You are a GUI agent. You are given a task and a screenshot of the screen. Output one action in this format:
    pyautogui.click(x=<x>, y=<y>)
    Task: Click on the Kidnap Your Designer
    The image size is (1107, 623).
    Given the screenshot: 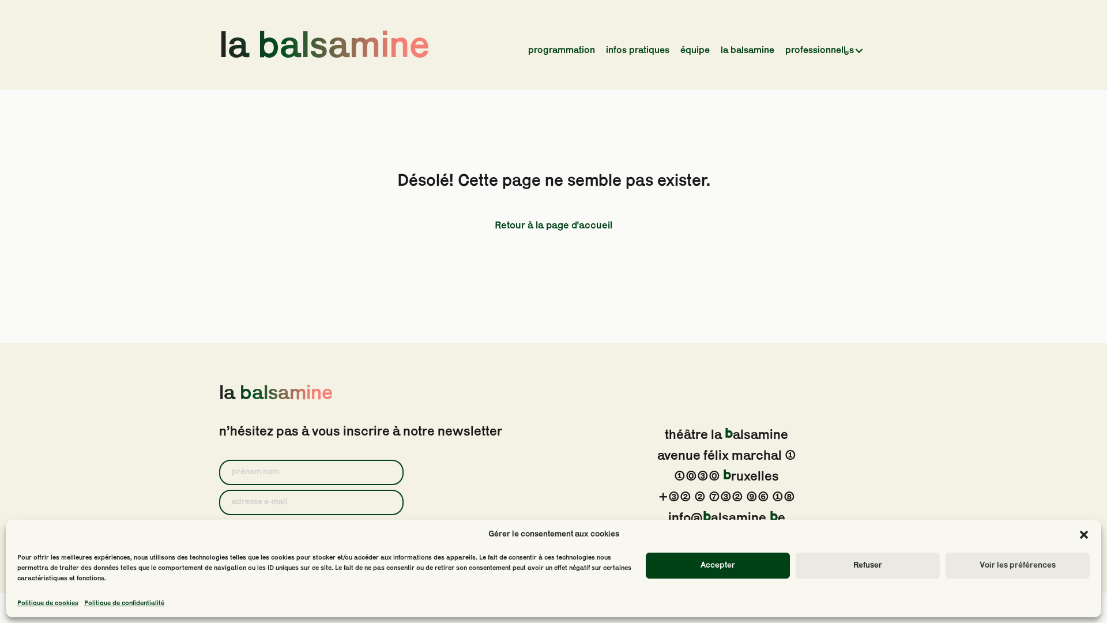 What is the action you would take?
    pyautogui.click(x=595, y=607)
    